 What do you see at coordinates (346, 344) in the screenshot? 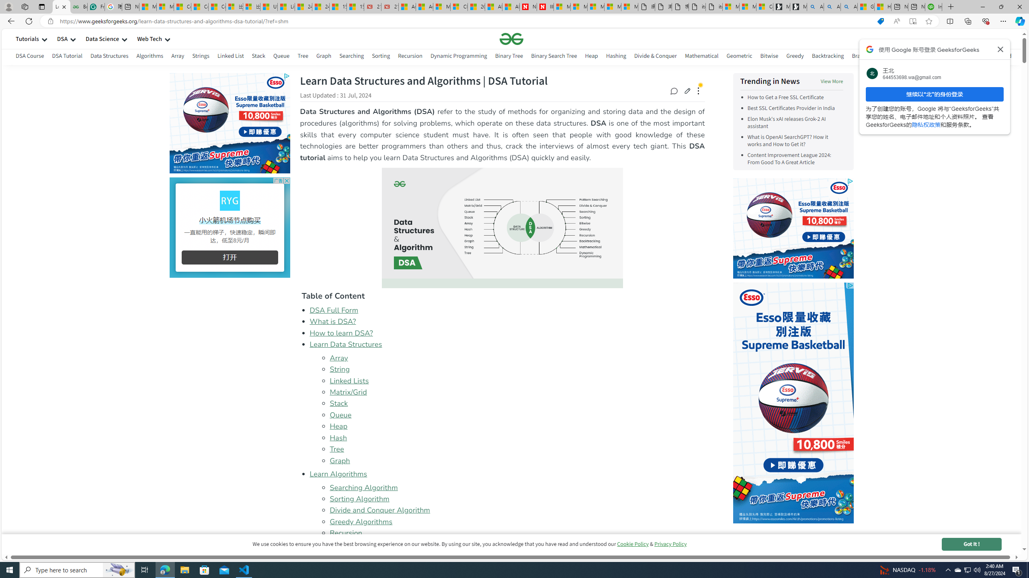
I see `Learn Data Structures` at bounding box center [346, 344].